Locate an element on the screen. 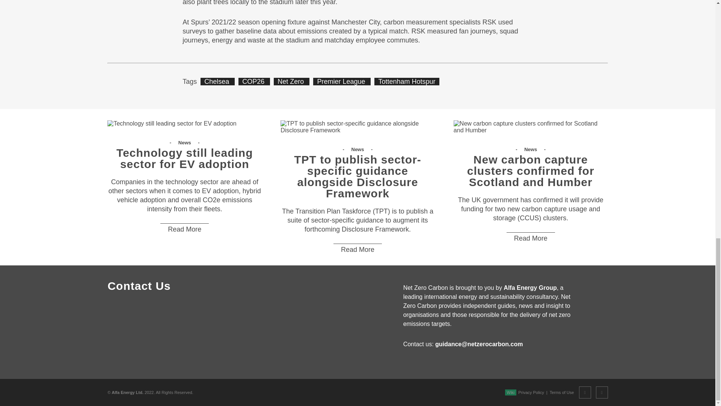 This screenshot has width=721, height=406. News is located at coordinates (185, 142).